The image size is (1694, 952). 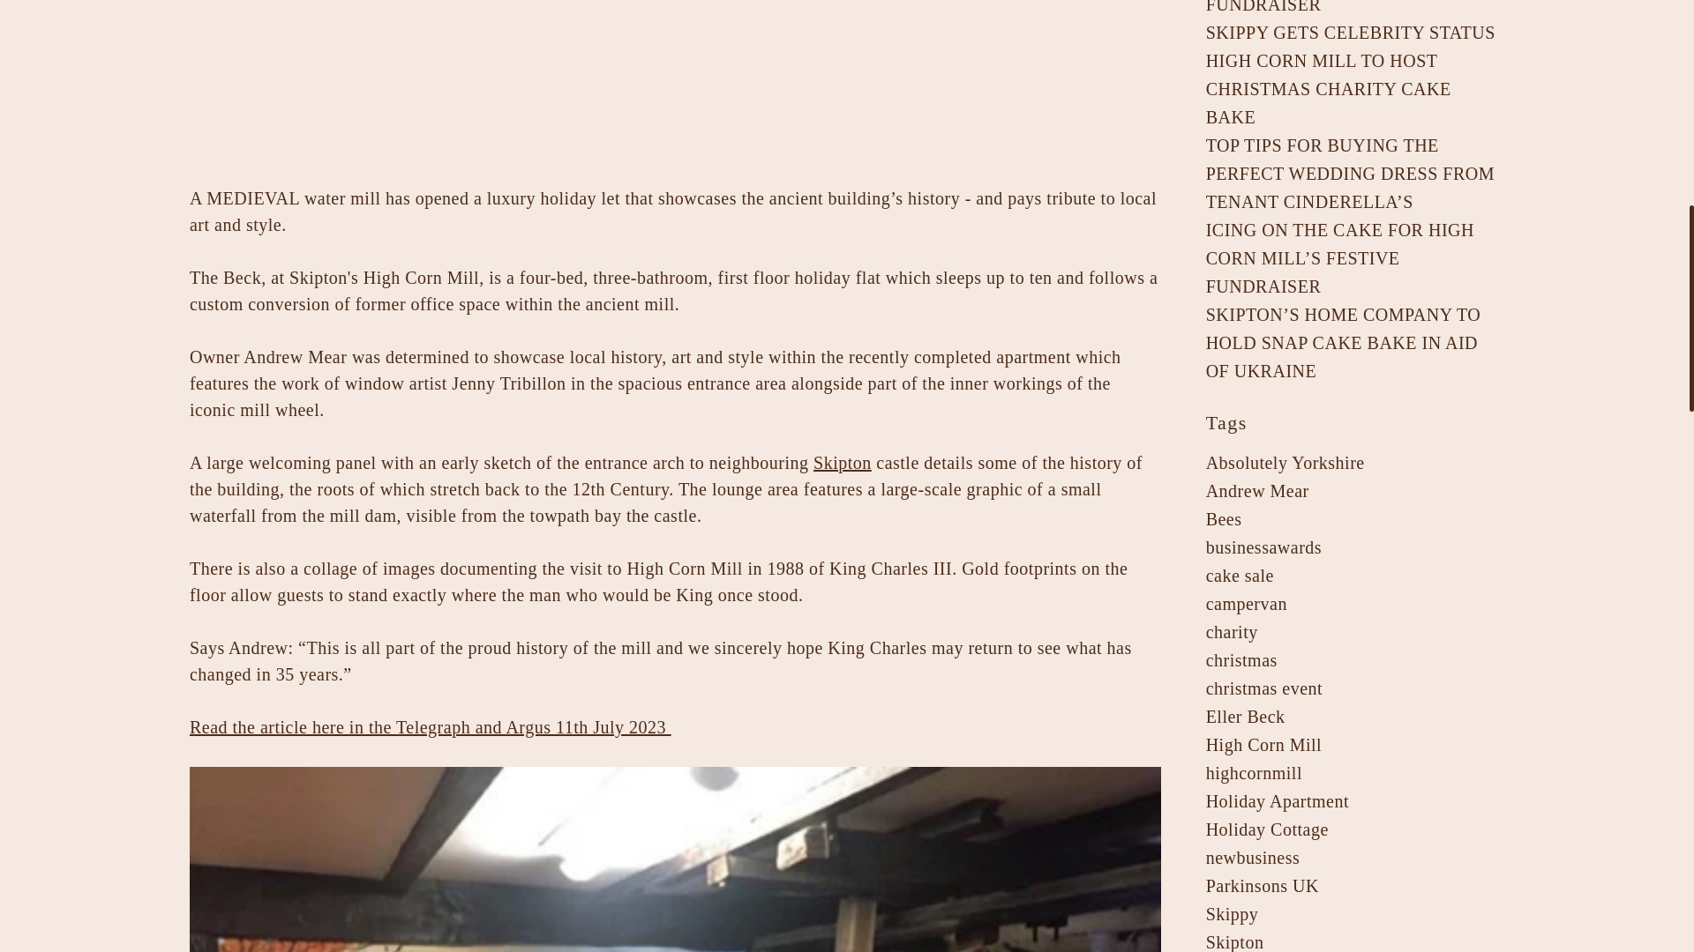 What do you see at coordinates (1285, 462) in the screenshot?
I see `Absolutely Yorkshire` at bounding box center [1285, 462].